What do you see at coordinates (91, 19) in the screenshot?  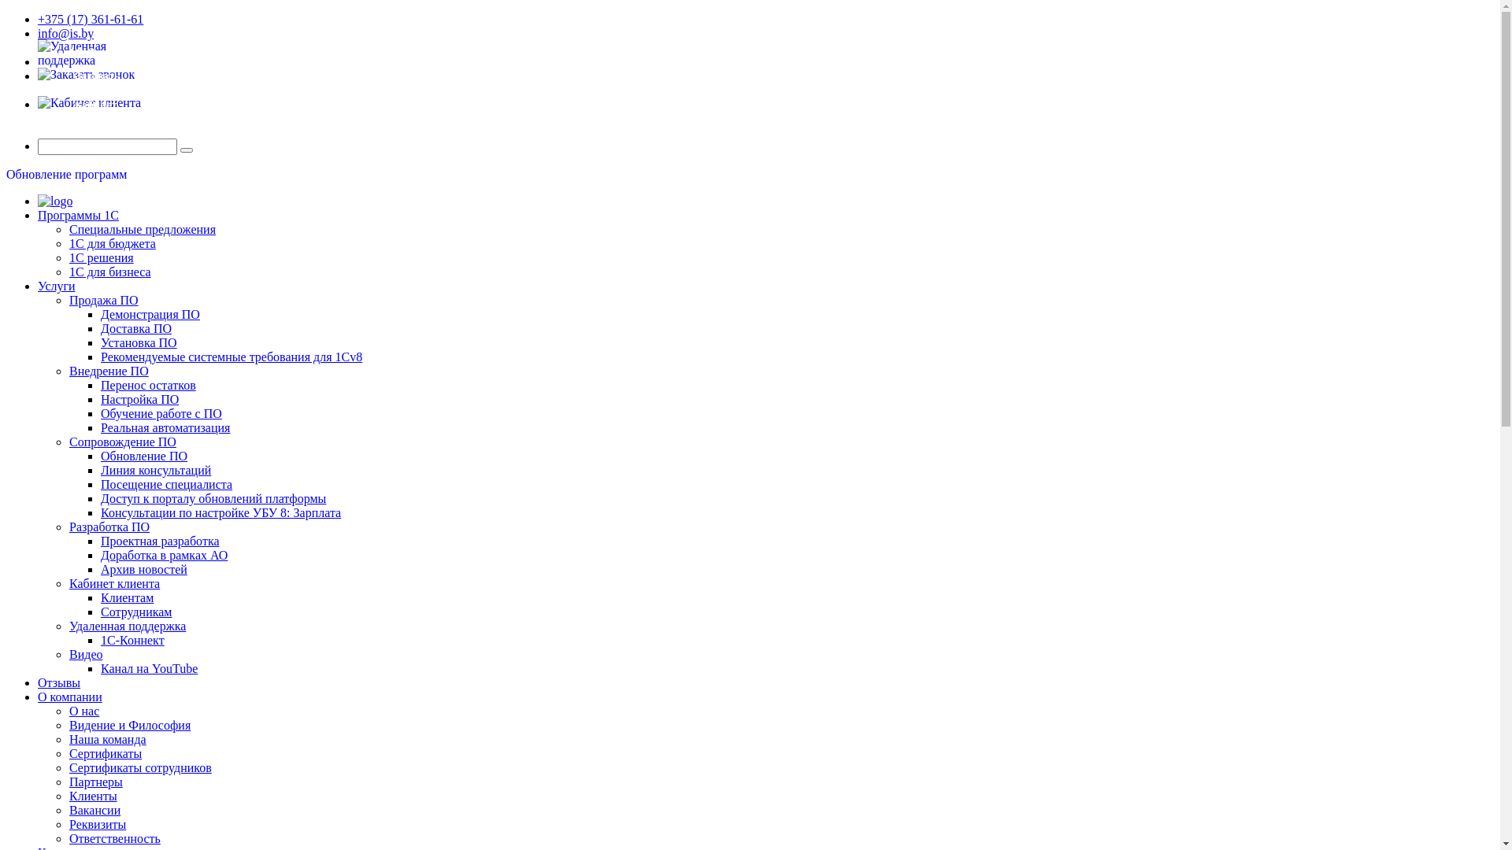 I see `+375 (17) 361-61-61` at bounding box center [91, 19].